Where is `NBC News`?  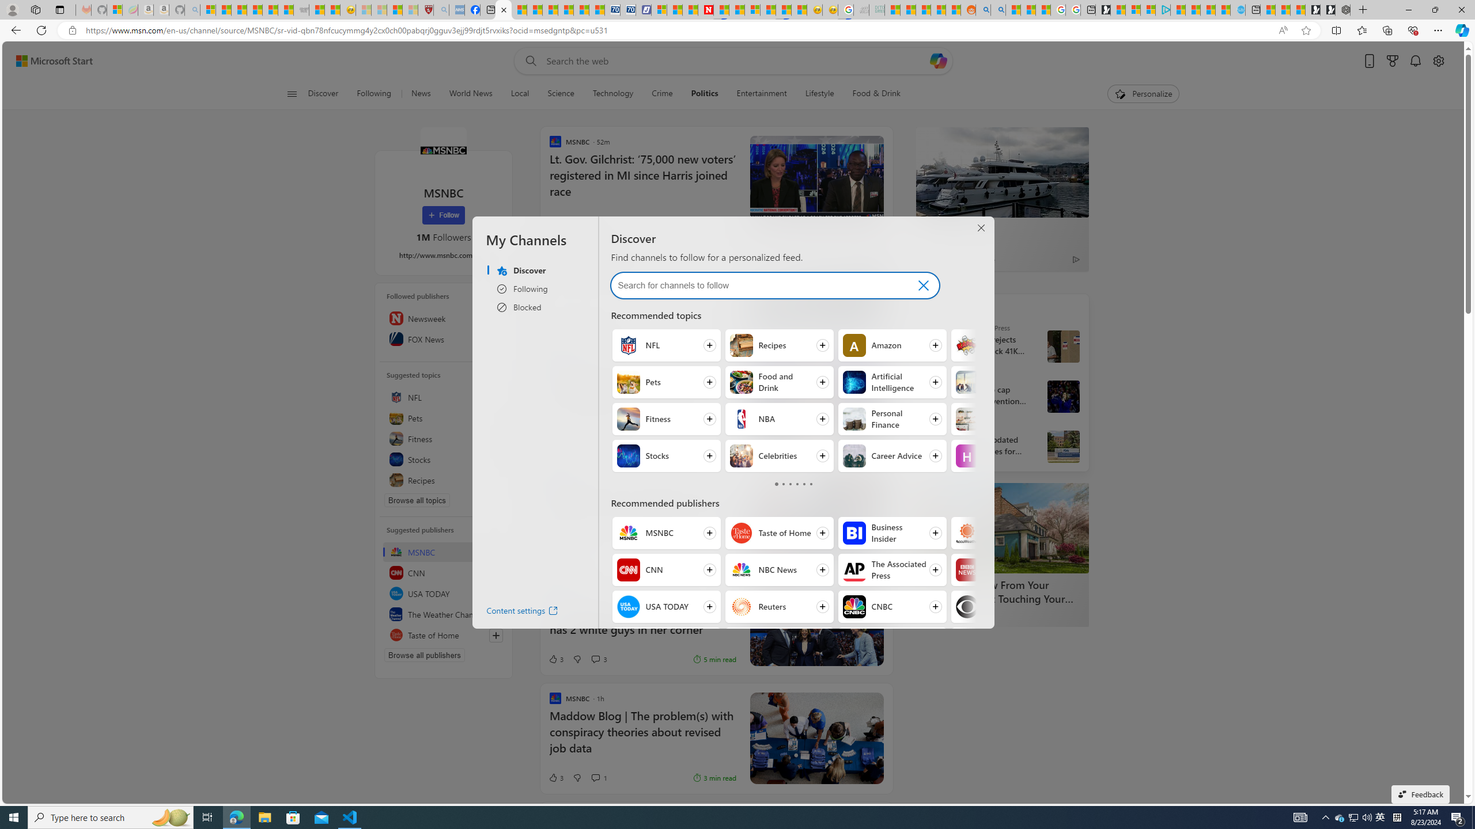 NBC News is located at coordinates (742, 570).